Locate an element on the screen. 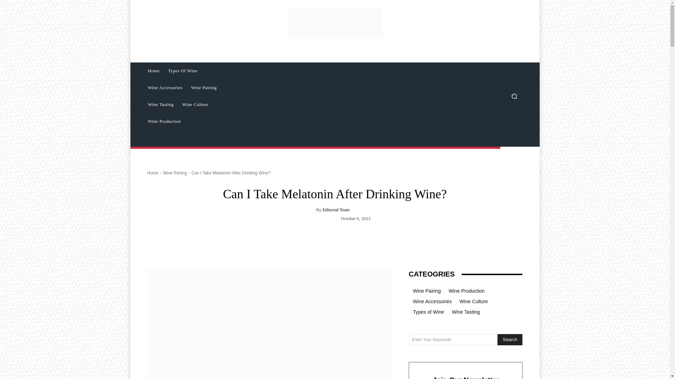 Image resolution: width=675 pixels, height=379 pixels. Home is located at coordinates (153, 71).